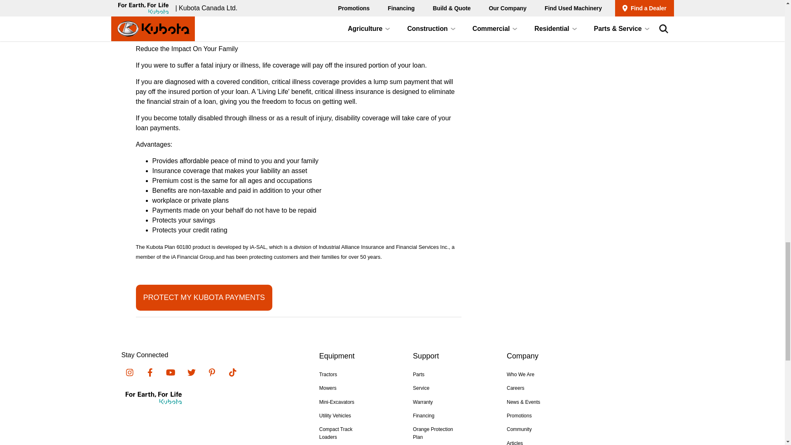  I want to click on Follow us on TikTok, so click(421, 388).